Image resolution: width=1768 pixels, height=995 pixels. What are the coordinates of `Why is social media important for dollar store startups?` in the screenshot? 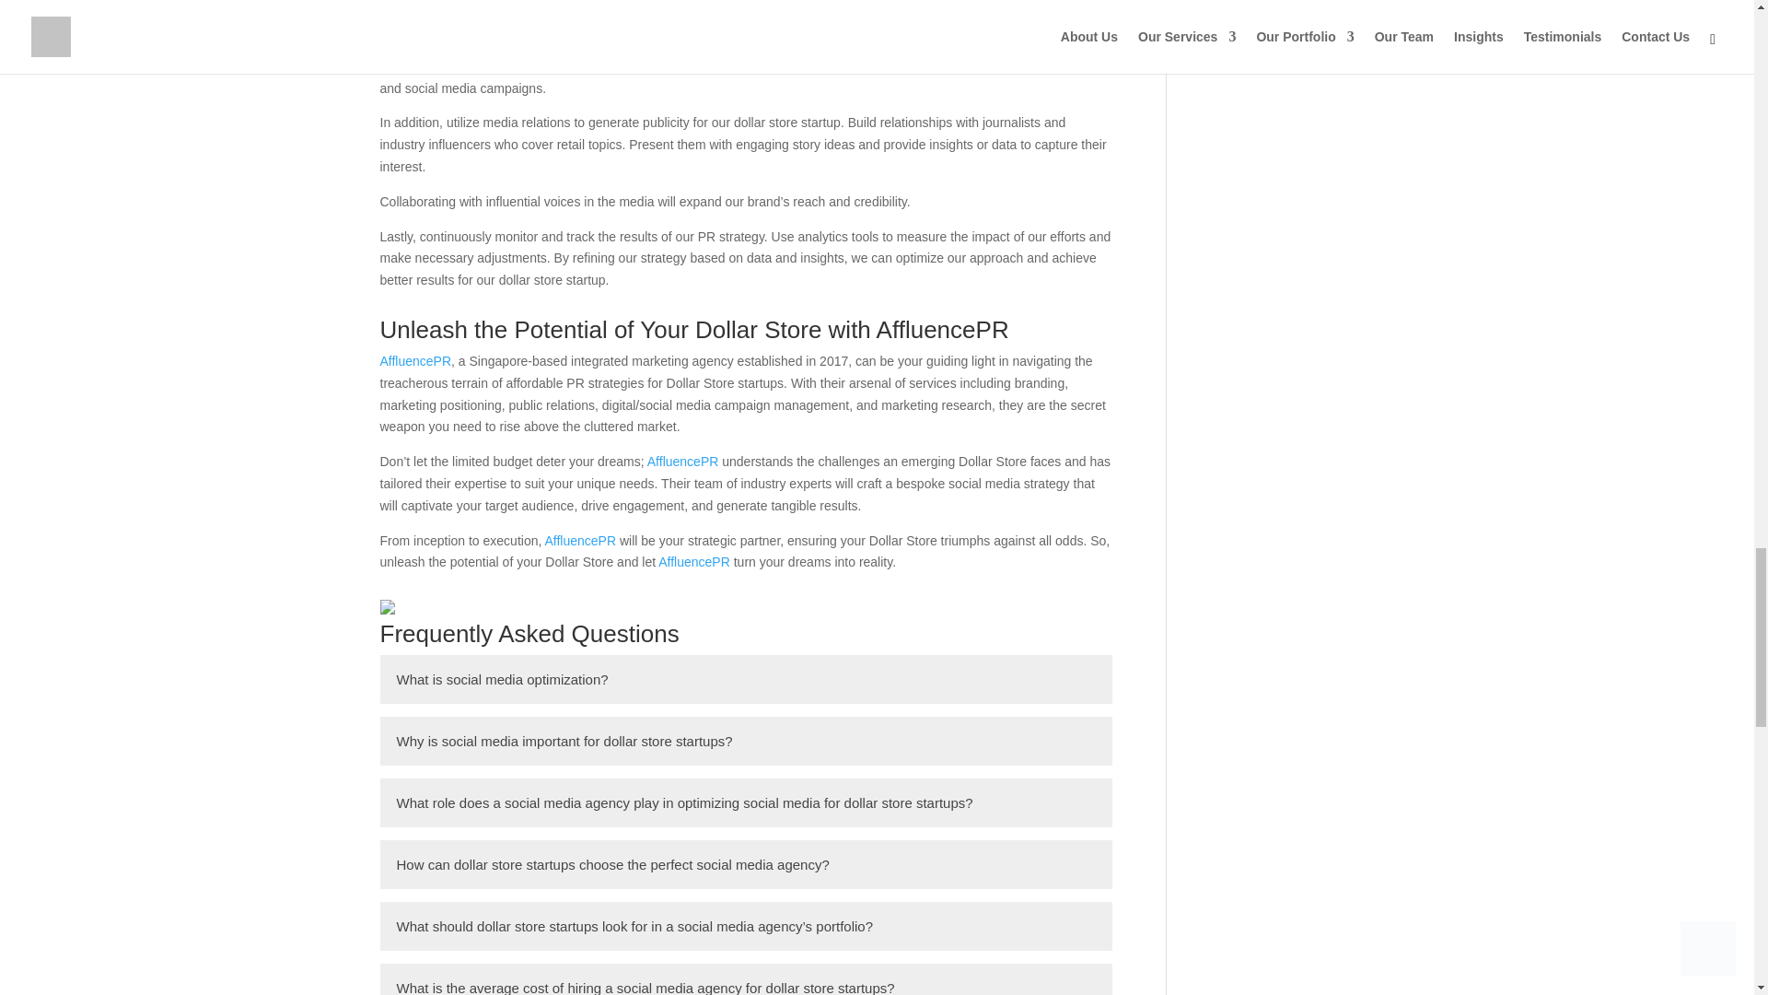 It's located at (746, 741).